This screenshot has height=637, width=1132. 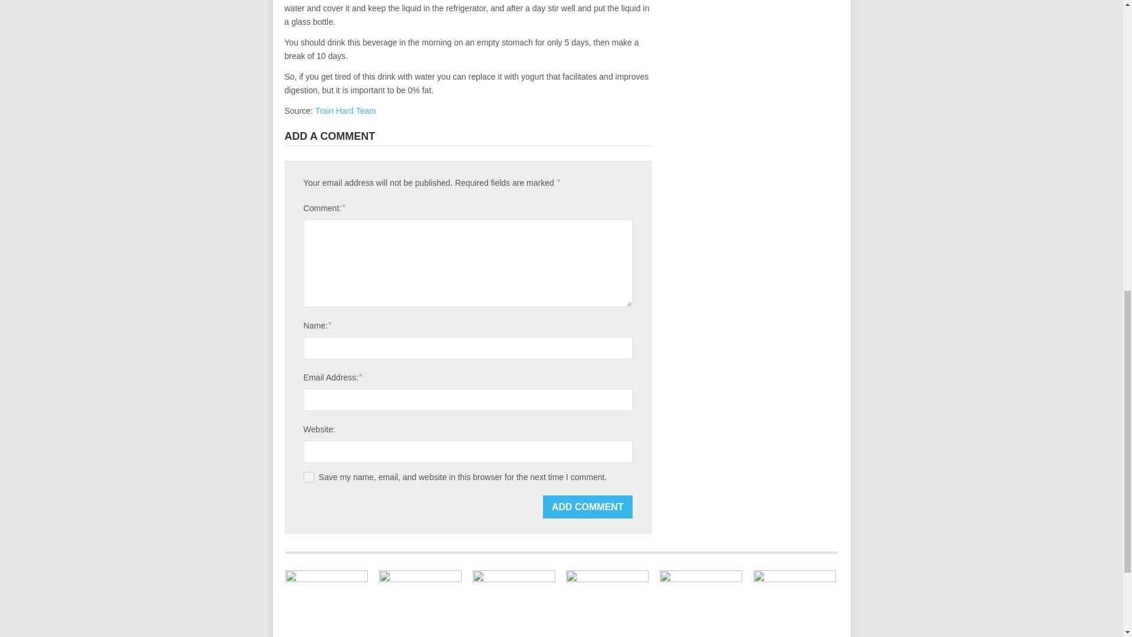 What do you see at coordinates (420, 603) in the screenshot?
I see `How to Turn On the Weight Loss Hormones` at bounding box center [420, 603].